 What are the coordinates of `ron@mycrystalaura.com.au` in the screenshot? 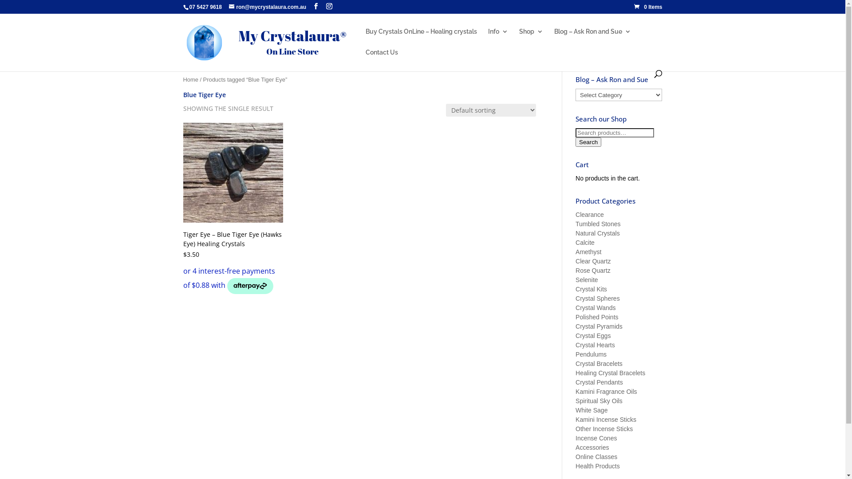 It's located at (268, 7).